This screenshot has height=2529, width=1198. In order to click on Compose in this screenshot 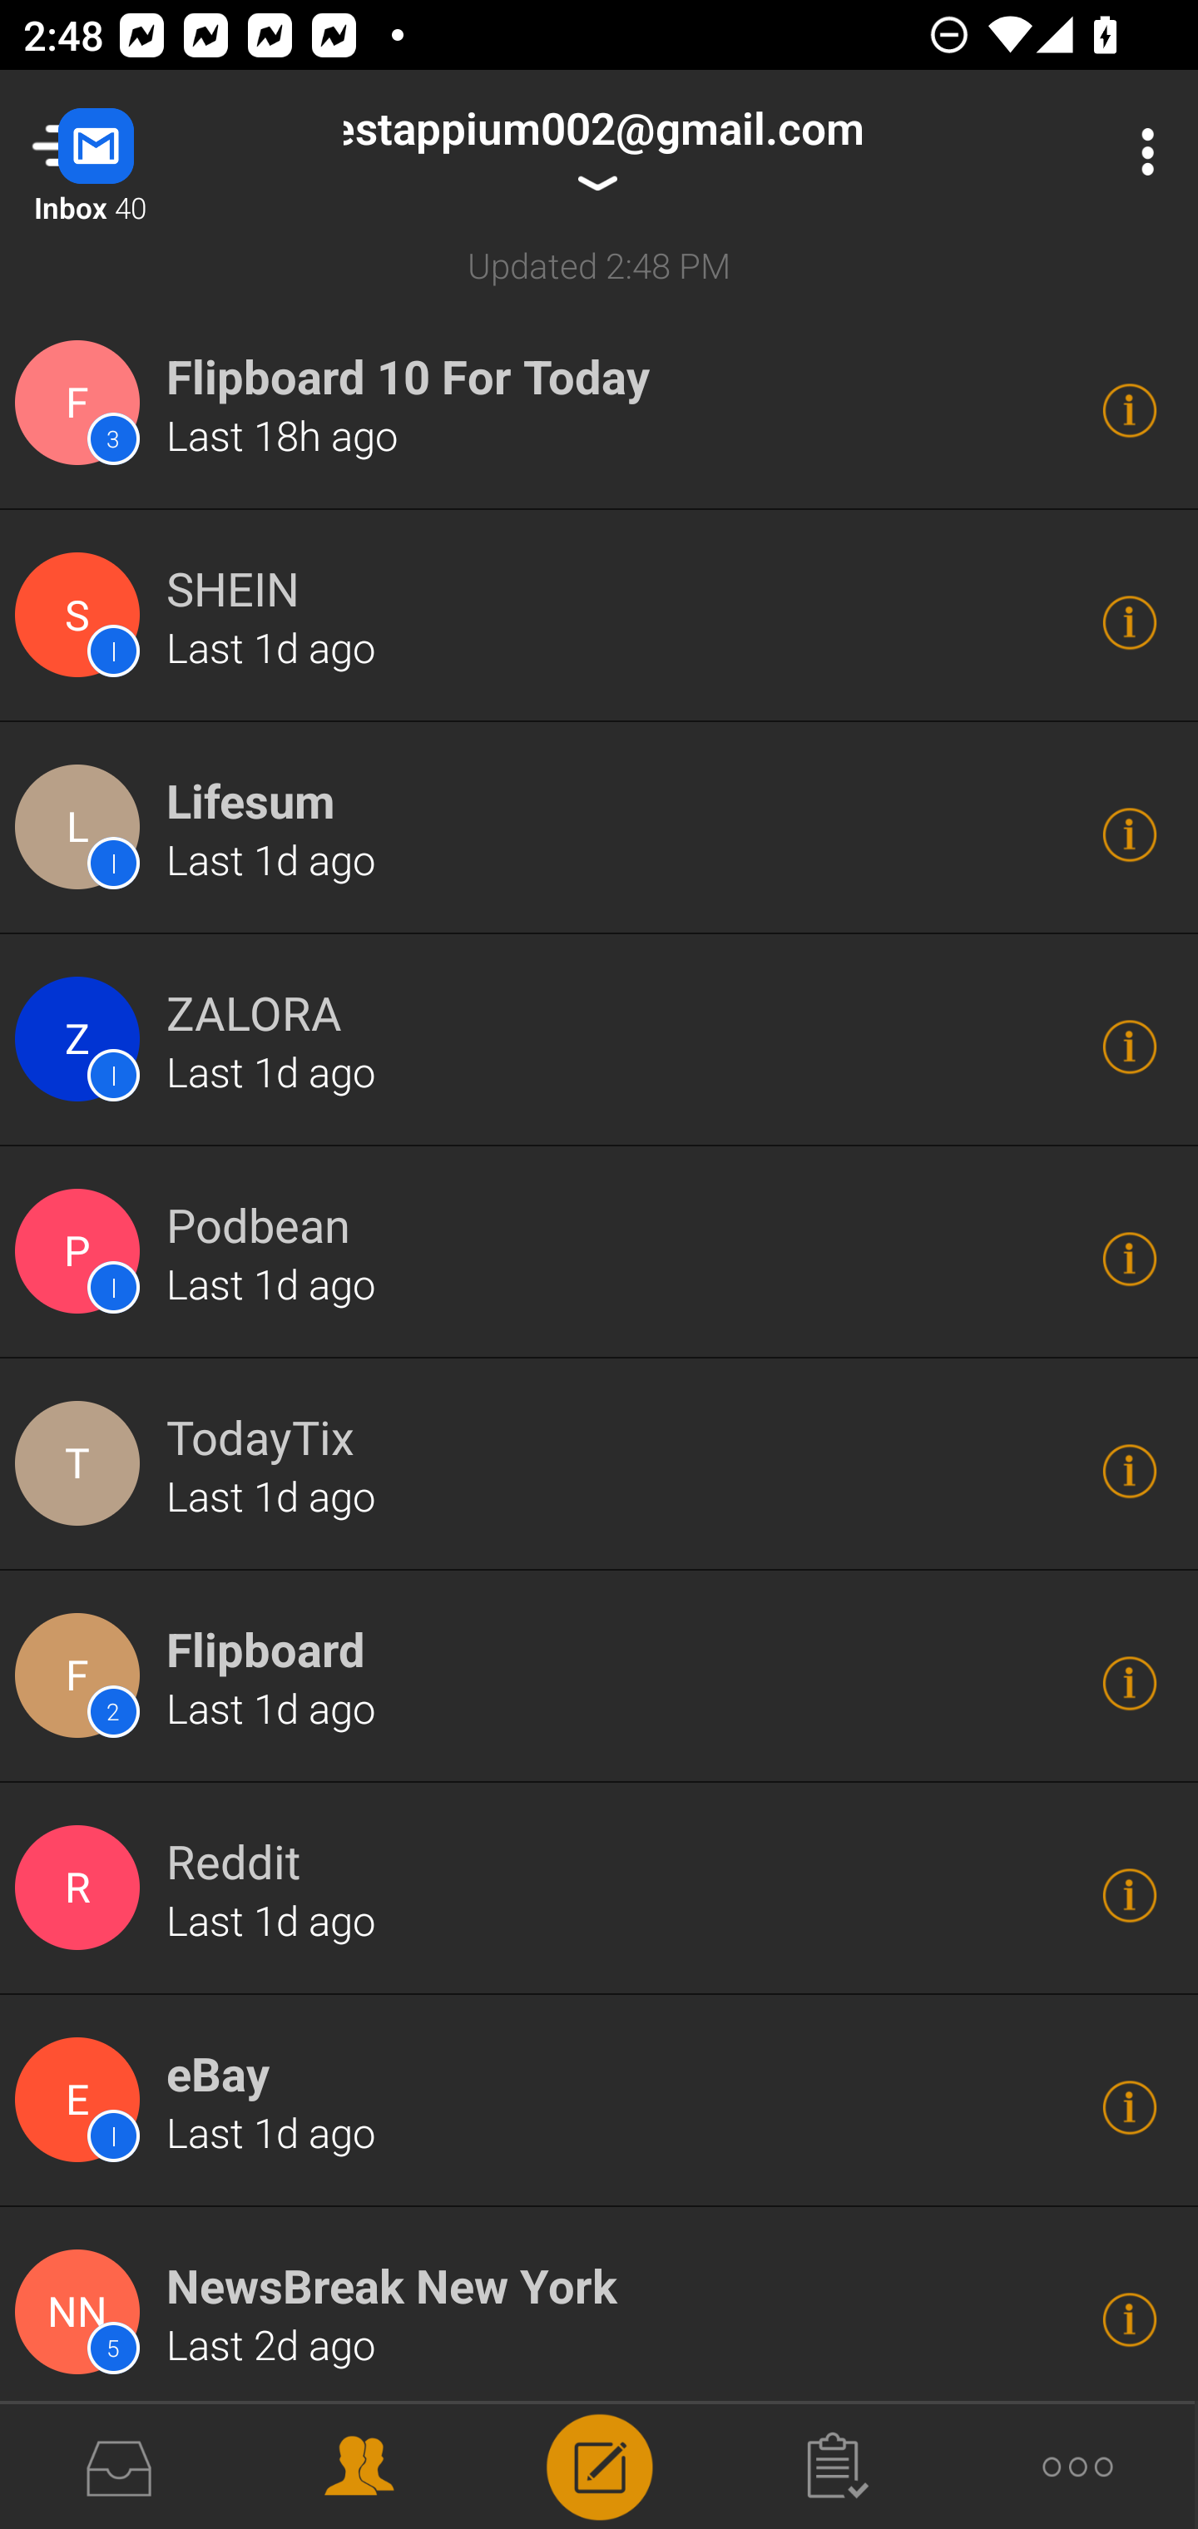, I will do `click(599, 2464)`.